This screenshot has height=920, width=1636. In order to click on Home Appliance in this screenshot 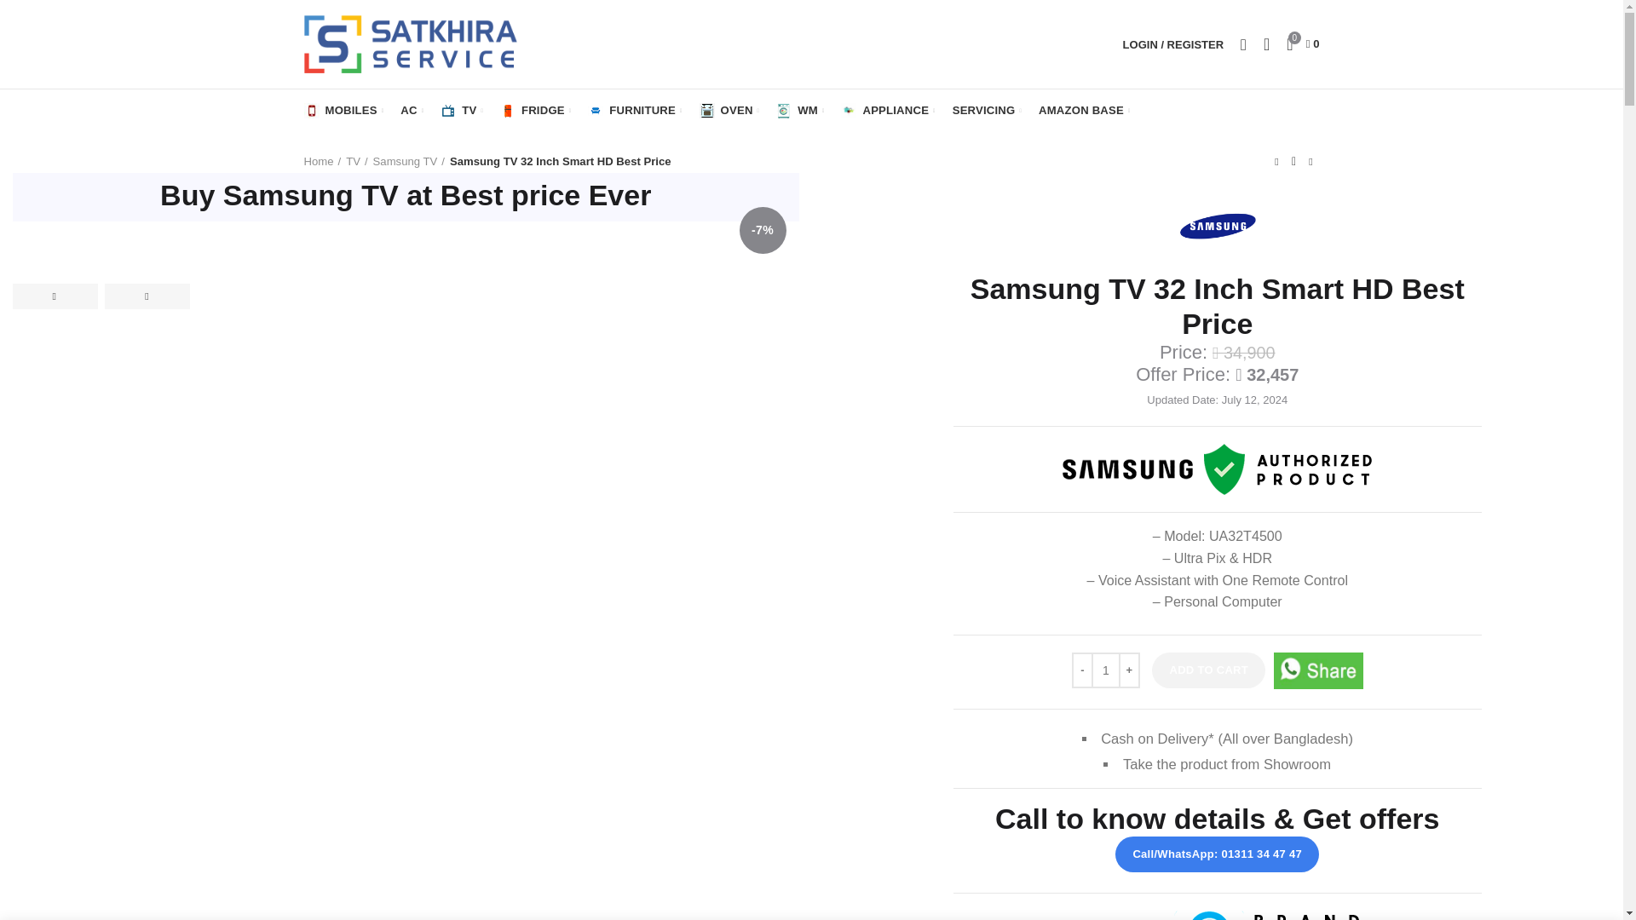, I will do `click(888, 111)`.